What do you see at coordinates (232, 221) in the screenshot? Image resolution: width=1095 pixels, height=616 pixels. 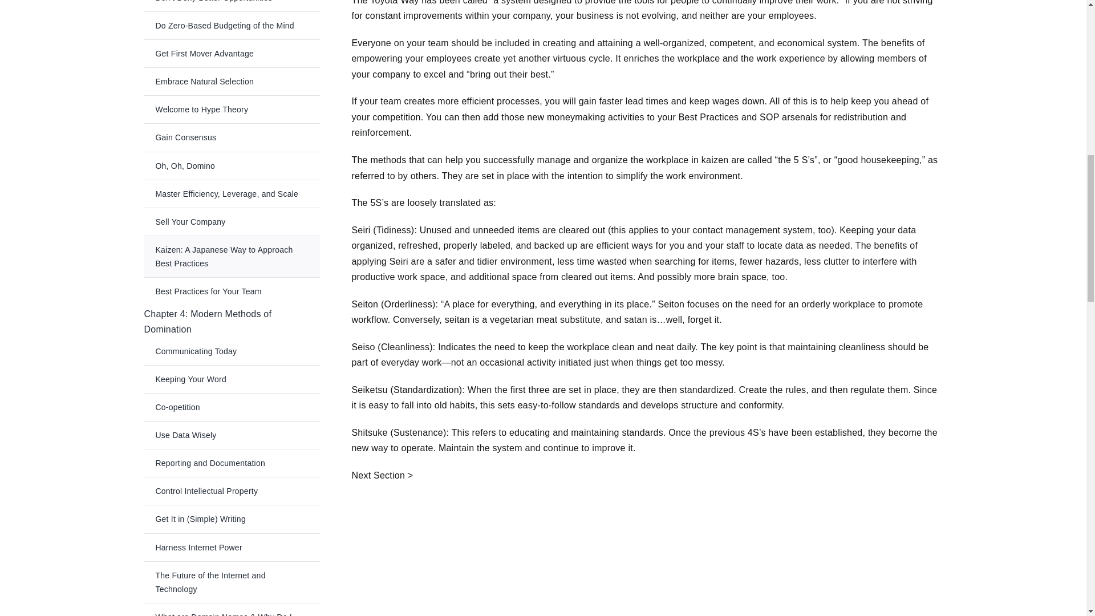 I see `Sell Your Company` at bounding box center [232, 221].